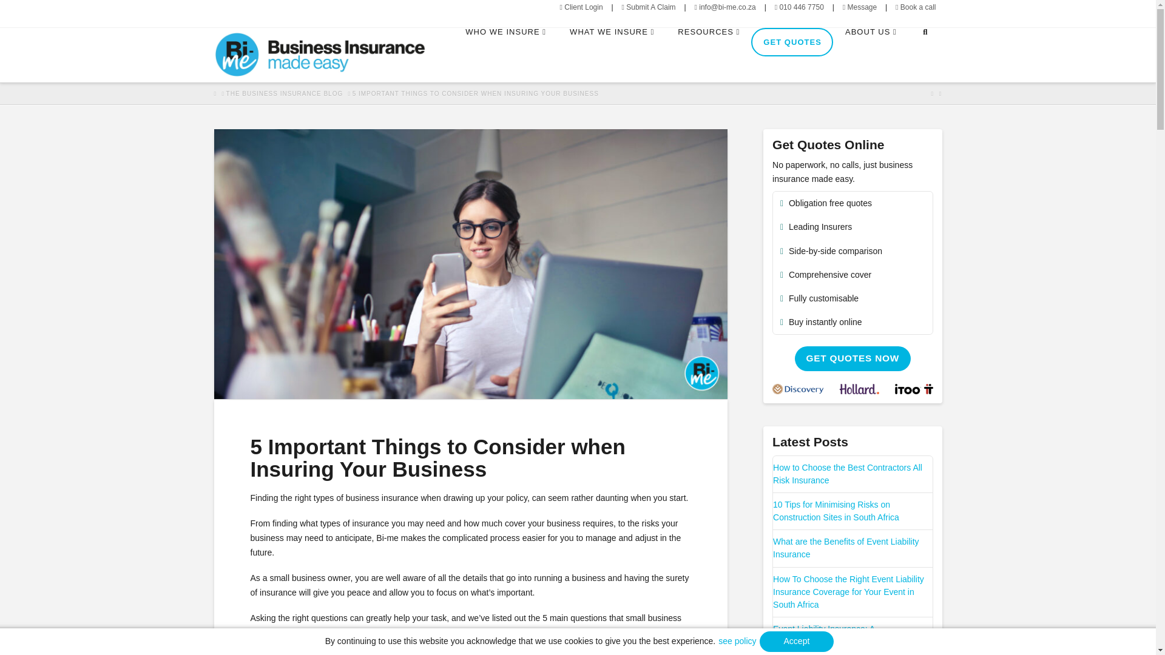 This screenshot has height=655, width=1165. Describe the element at coordinates (859, 7) in the screenshot. I see `Message` at that location.